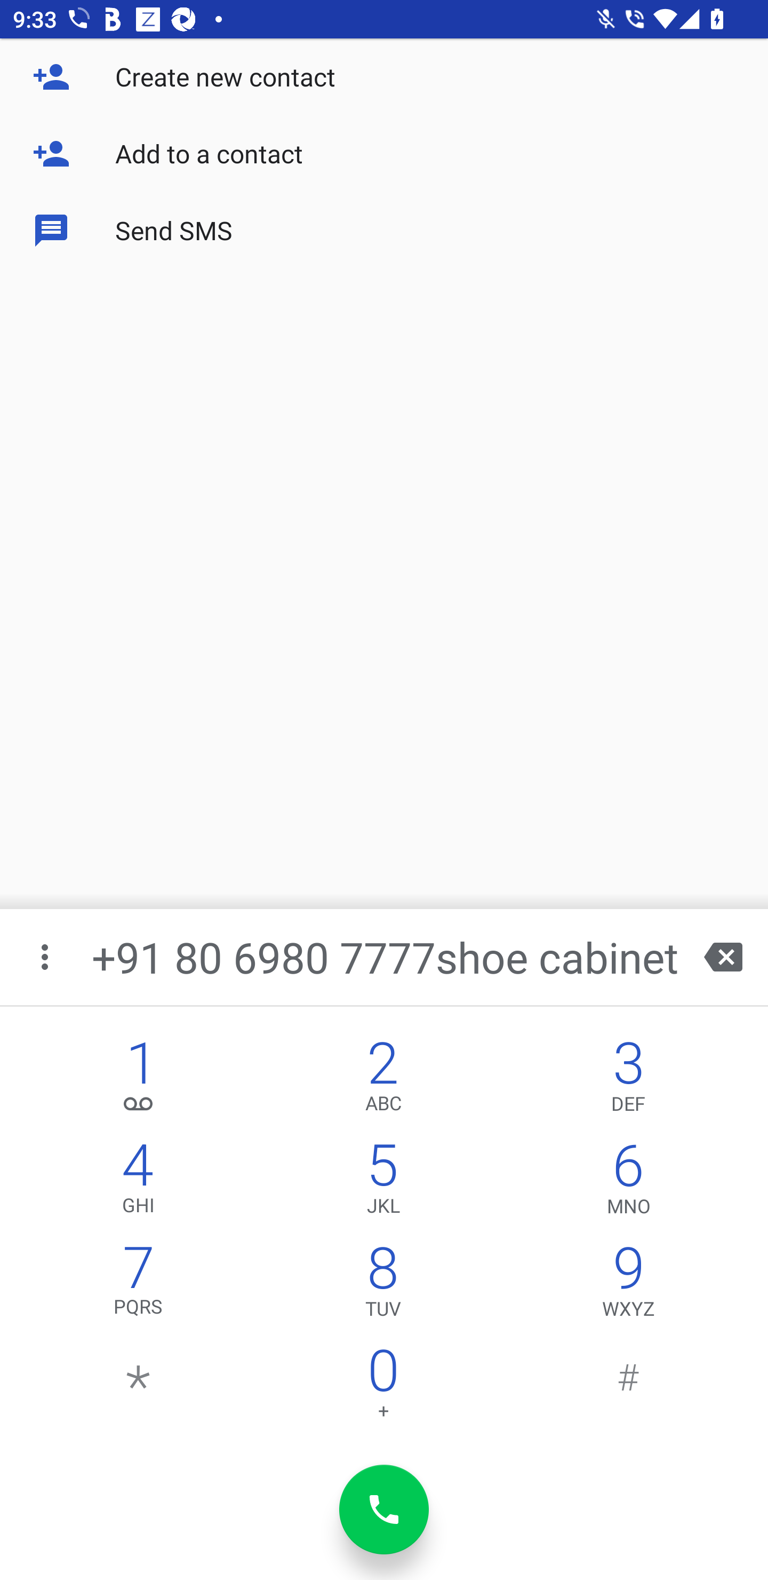 The width and height of the screenshot is (768, 1580). Describe the element at coordinates (46, 957) in the screenshot. I see `More options` at that location.